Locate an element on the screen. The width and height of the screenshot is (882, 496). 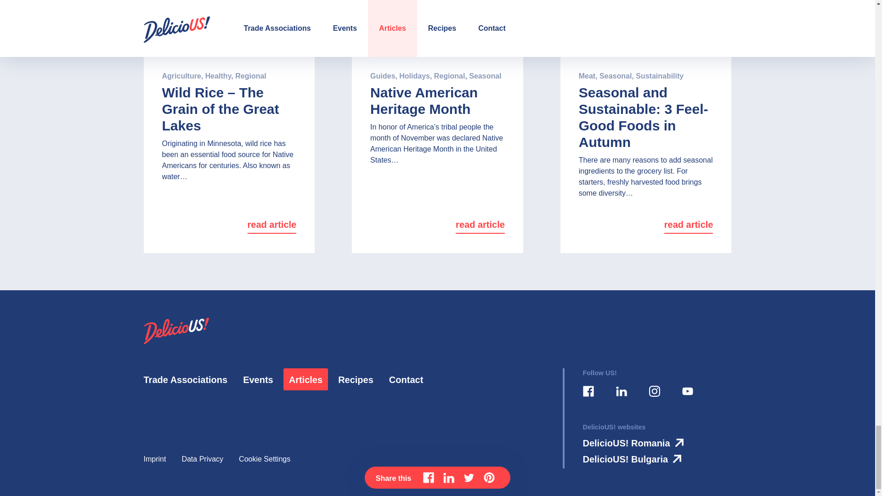
Facebook is located at coordinates (588, 391).